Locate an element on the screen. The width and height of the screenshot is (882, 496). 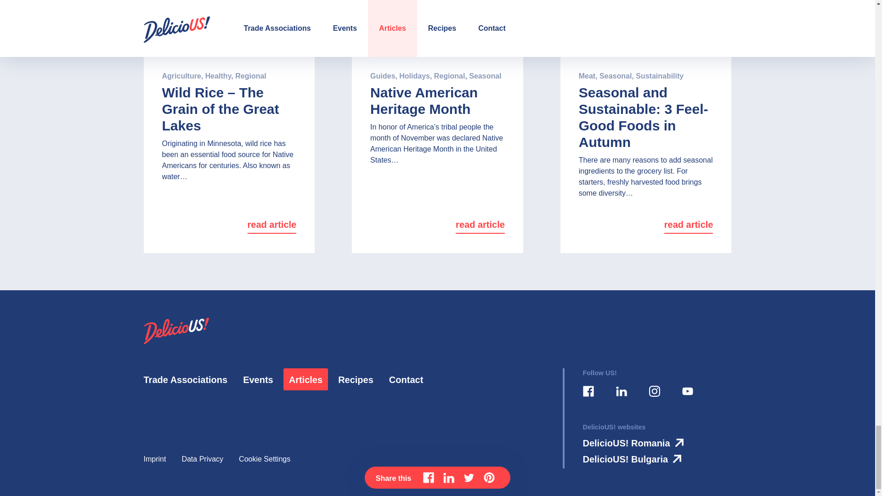
Facebook is located at coordinates (588, 391).